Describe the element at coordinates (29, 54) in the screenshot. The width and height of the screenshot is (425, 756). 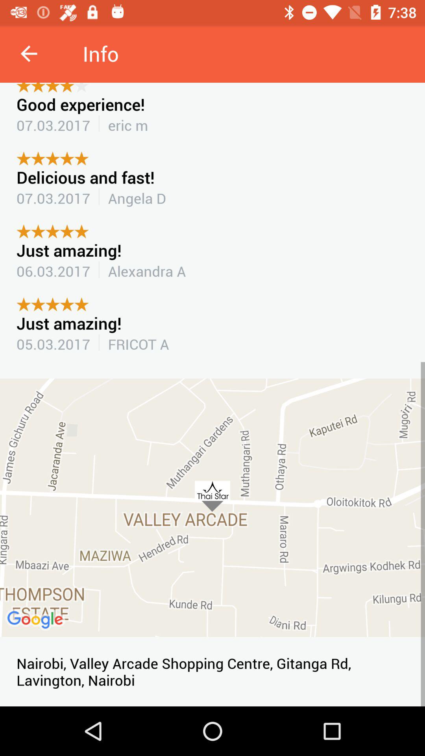
I see `select the icon next to info` at that location.